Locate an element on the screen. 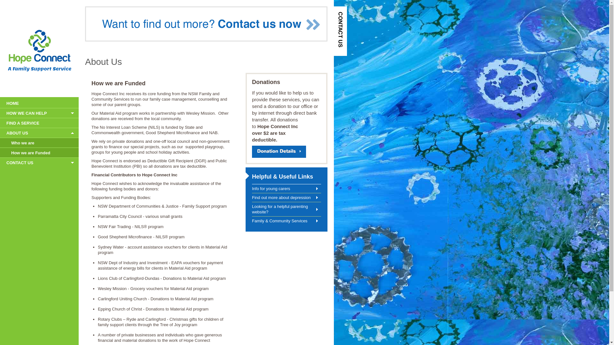  How we are Funded is located at coordinates (39, 153).